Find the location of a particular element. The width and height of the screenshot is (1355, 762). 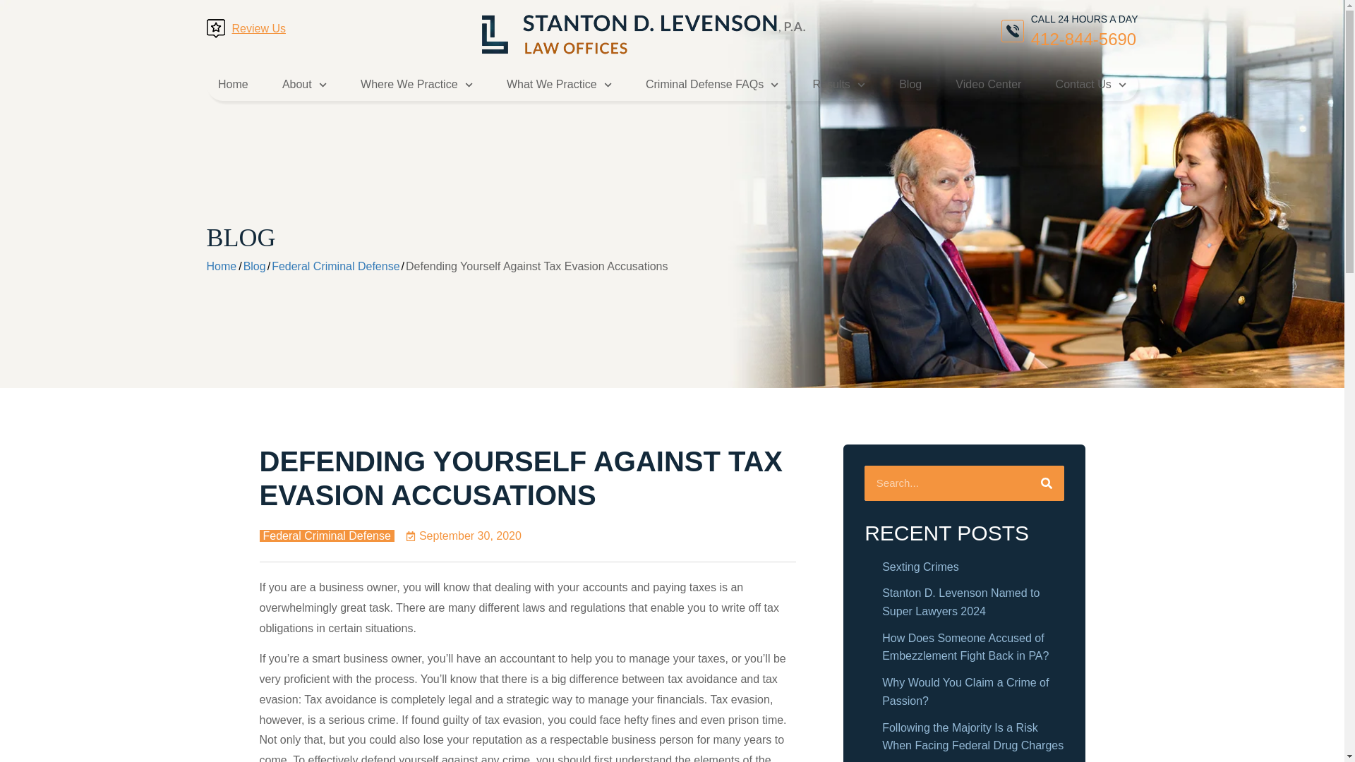

412-844-5690 is located at coordinates (1084, 38).